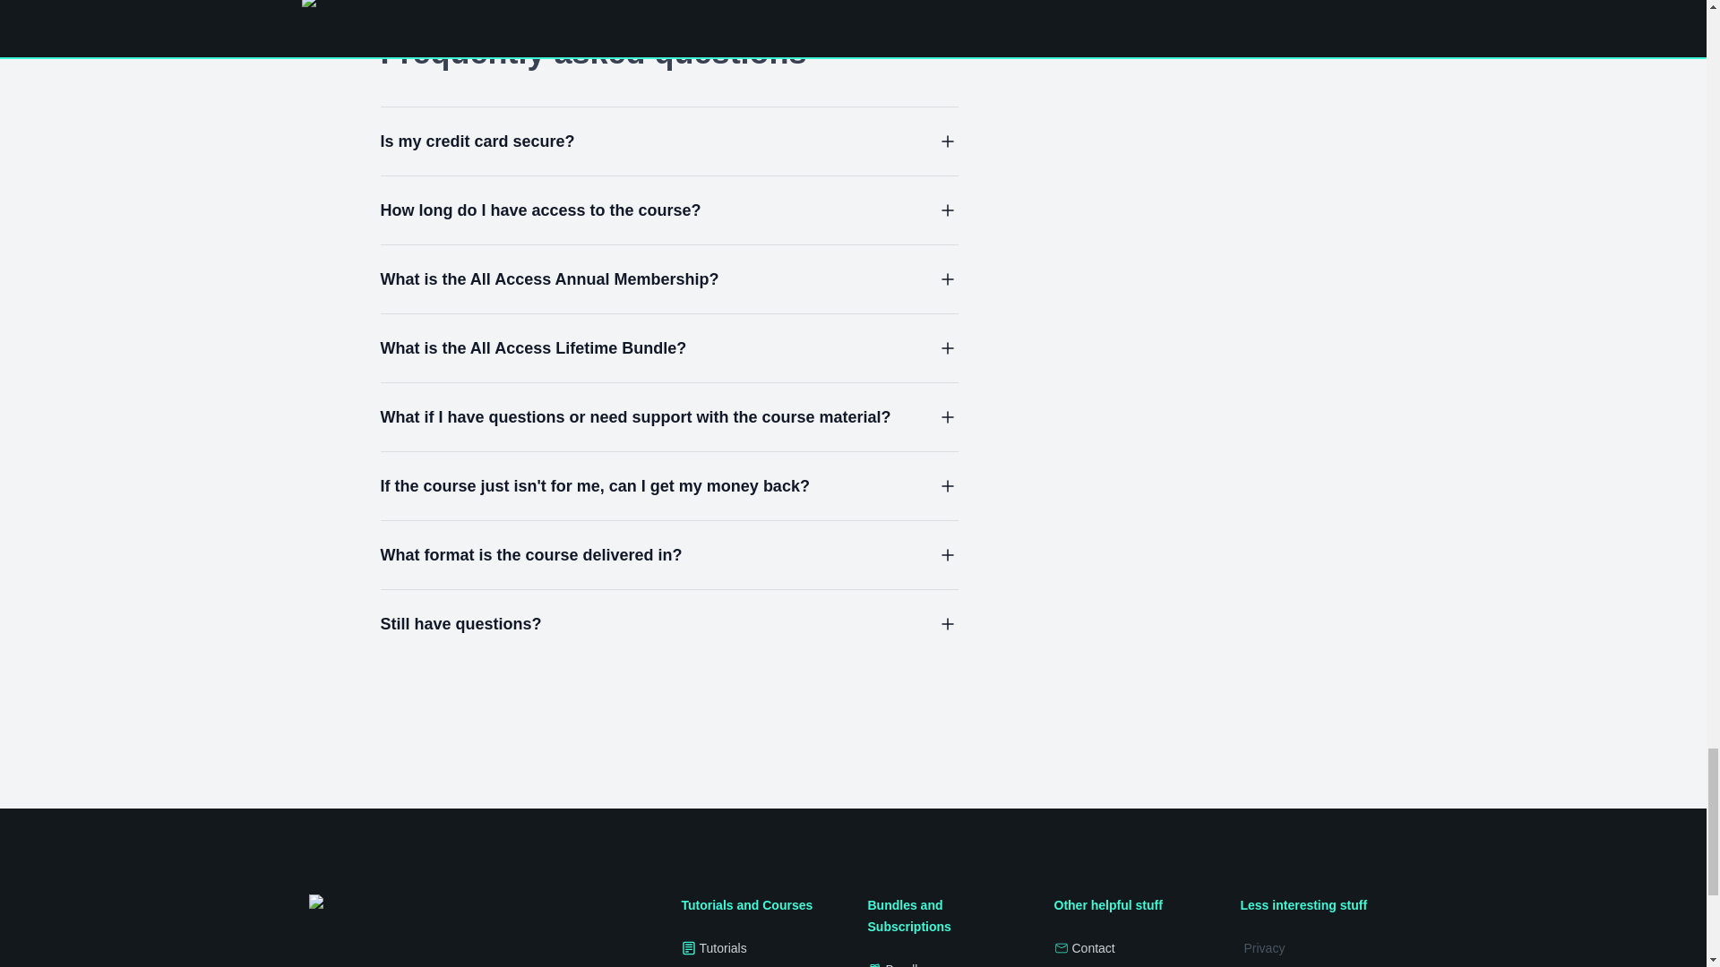 This screenshot has width=1720, height=967. I want to click on Still have questions?, so click(668, 623).